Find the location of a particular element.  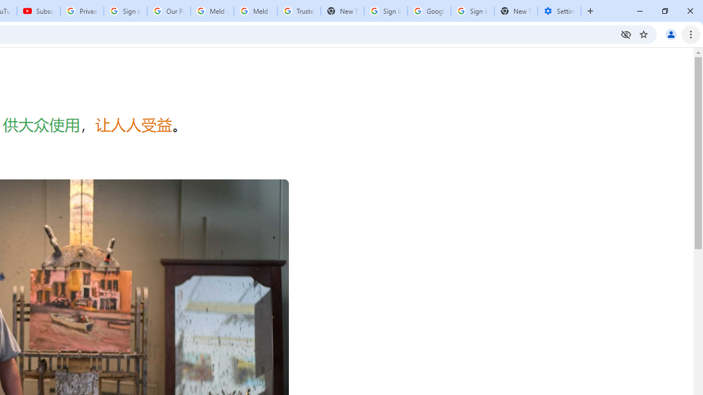

Settings - Addresses and more is located at coordinates (559, 11).